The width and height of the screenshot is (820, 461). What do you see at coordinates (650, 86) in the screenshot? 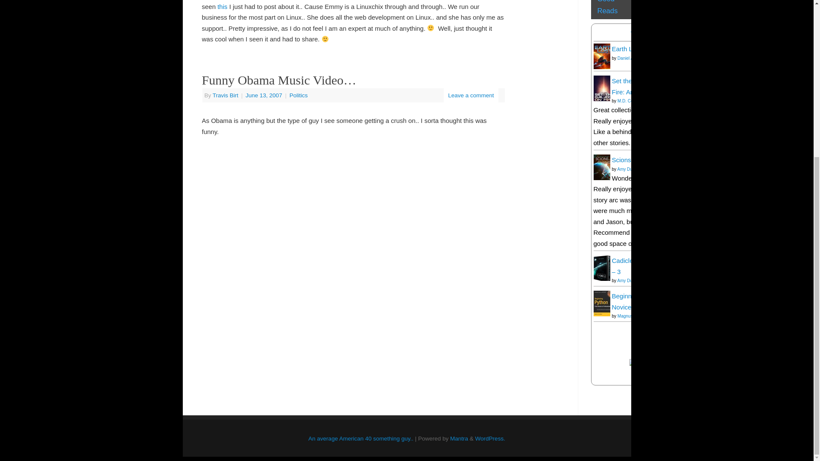
I see `Set the Galaxy on Fire: An Aeon 14 Anthology` at bounding box center [650, 86].